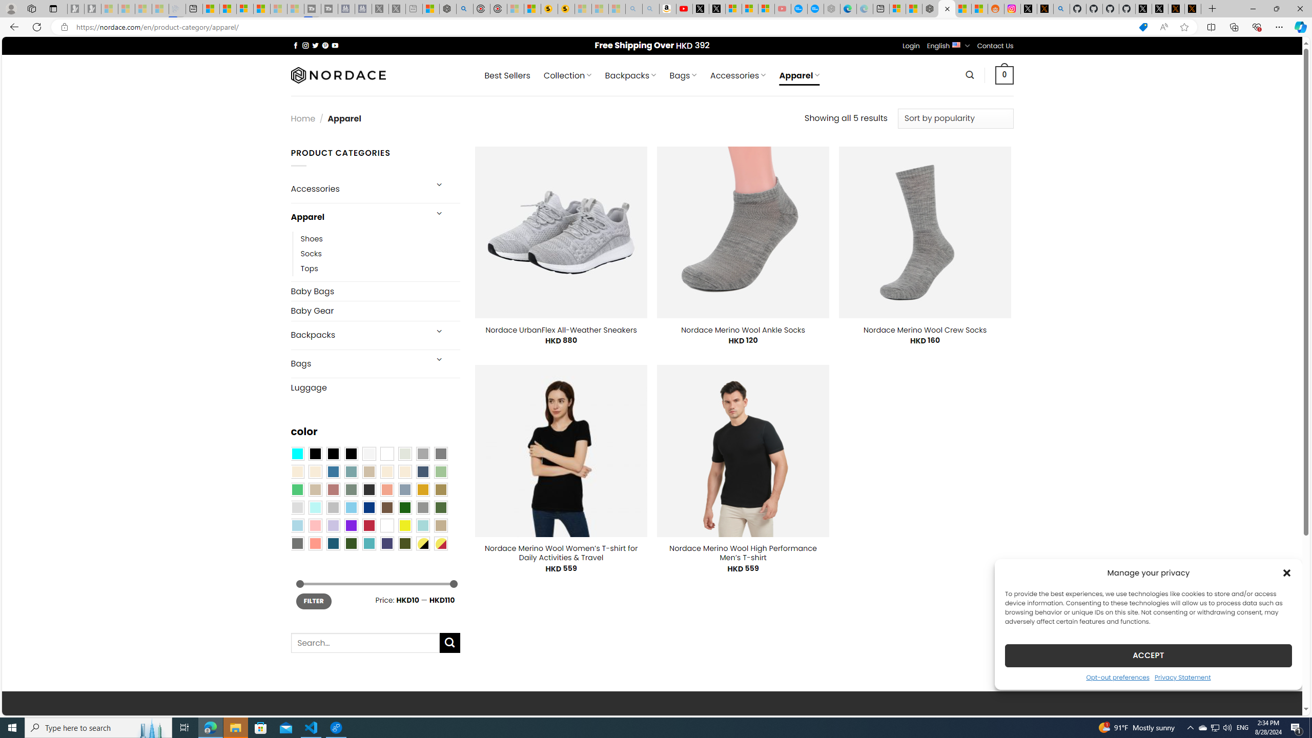 The height and width of the screenshot is (738, 1312). I want to click on All Black, so click(315, 454).